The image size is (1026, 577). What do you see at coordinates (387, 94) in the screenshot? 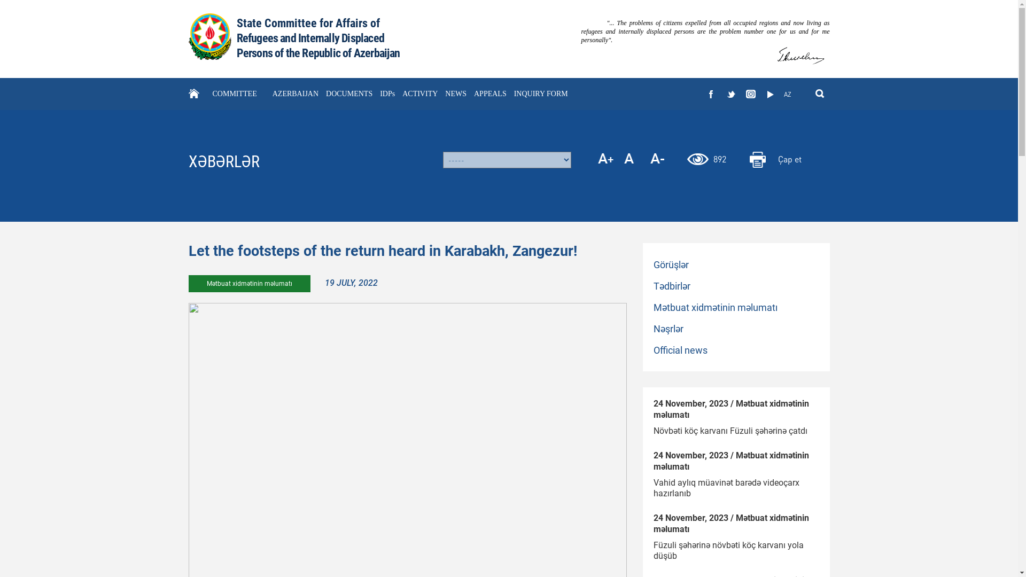
I see `IDPs` at bounding box center [387, 94].